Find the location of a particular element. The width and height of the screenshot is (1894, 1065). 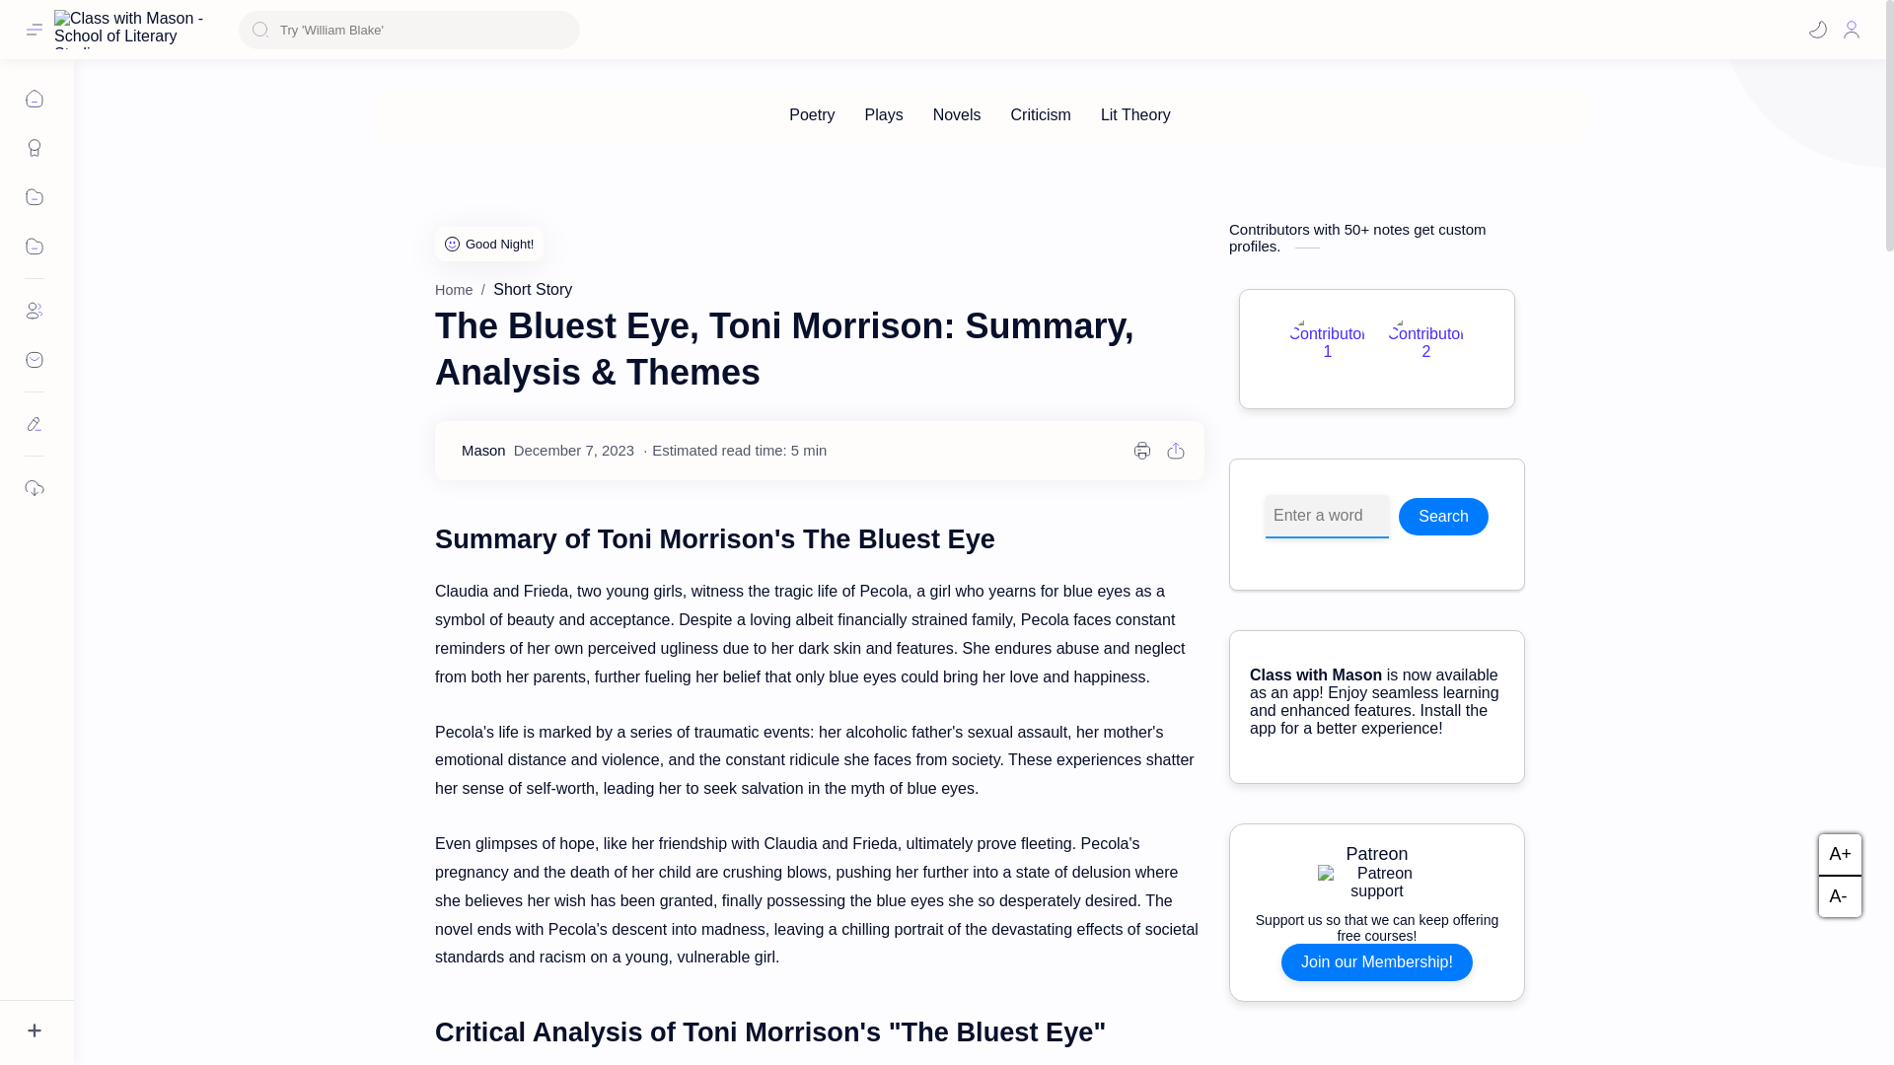

Short Story is located at coordinates (532, 290).